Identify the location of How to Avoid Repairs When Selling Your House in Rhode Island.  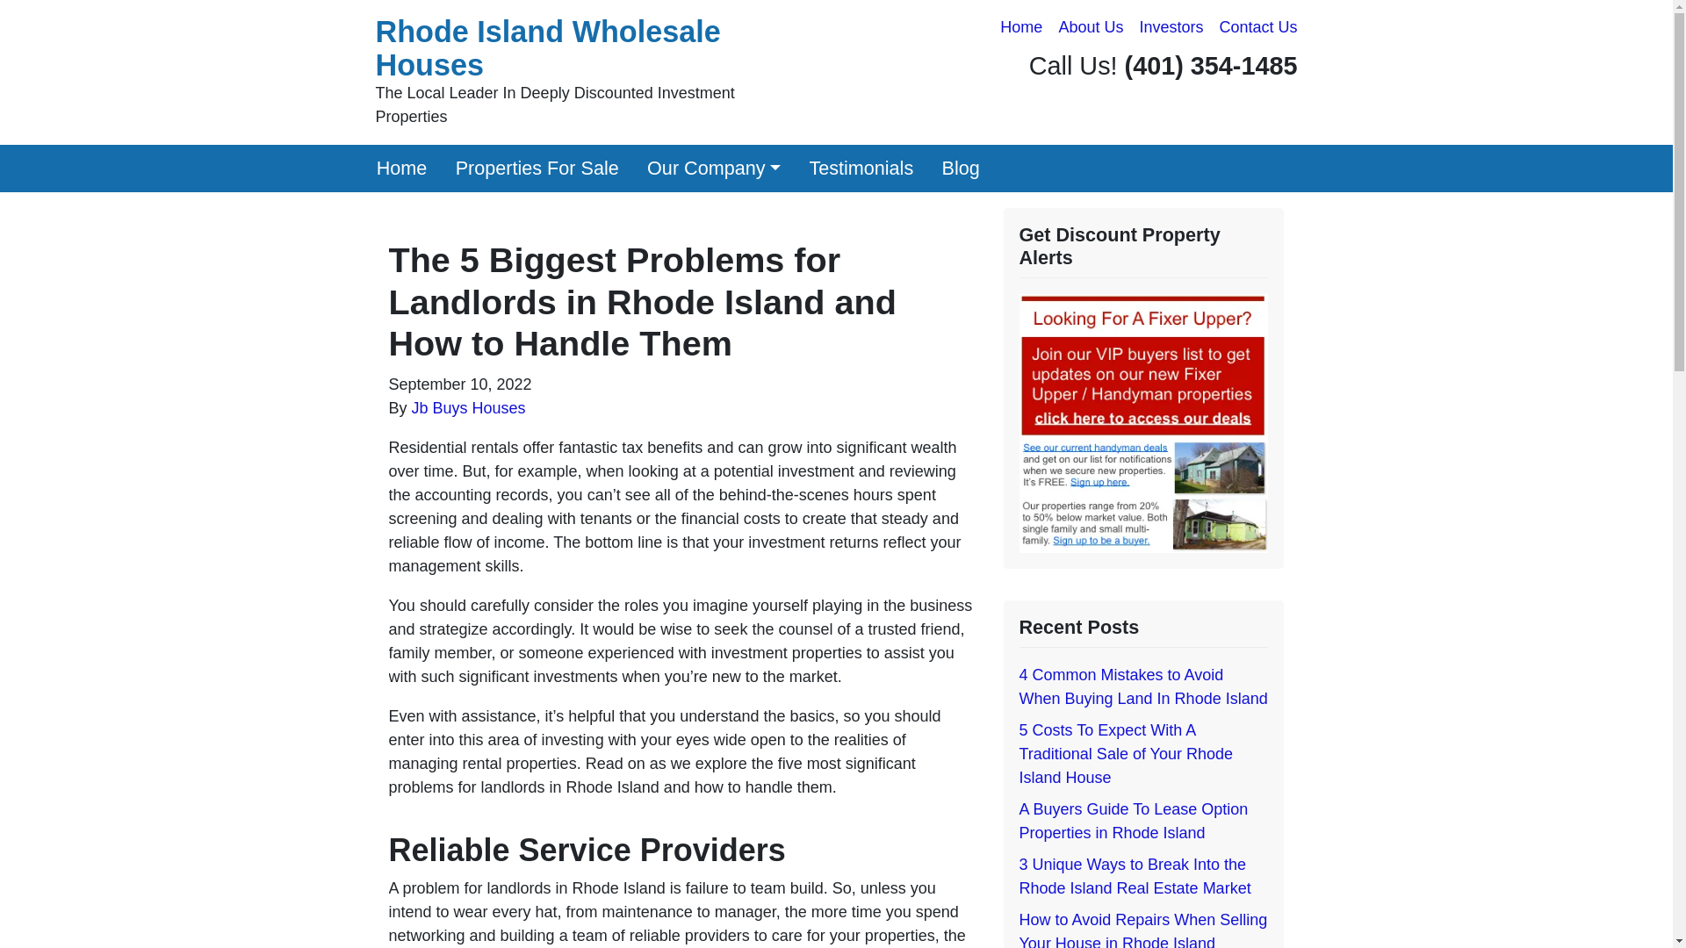
(1142, 929).